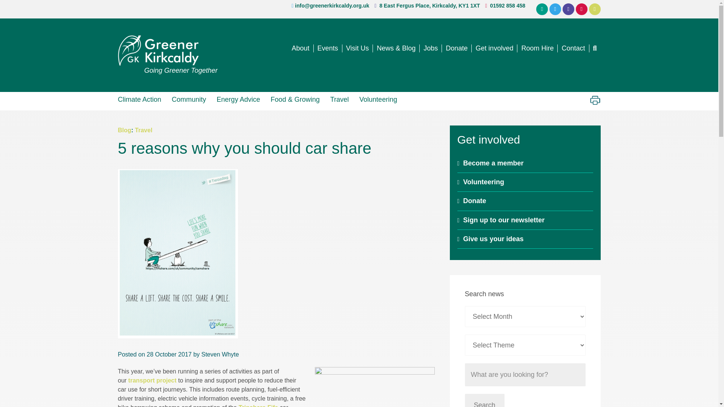  Describe the element at coordinates (142, 99) in the screenshot. I see `Climate Action` at that location.